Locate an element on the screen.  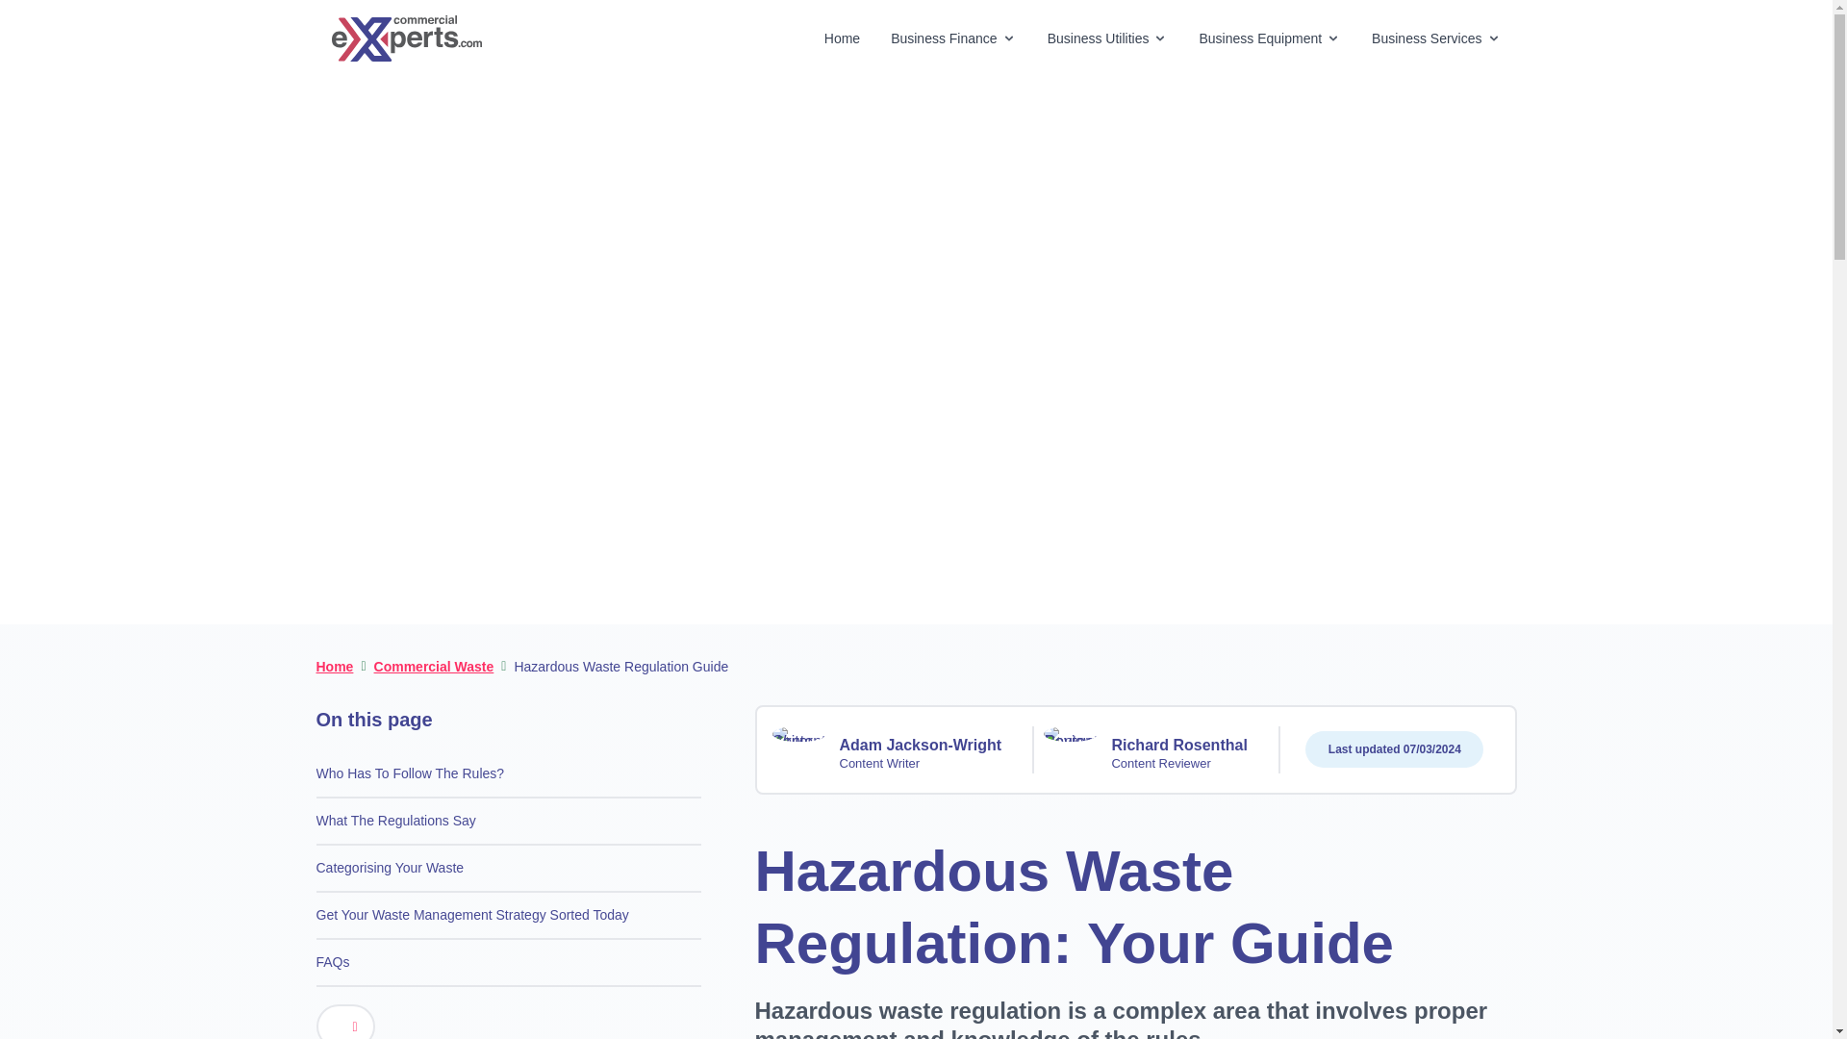
Hazardous is located at coordinates (726, 469).